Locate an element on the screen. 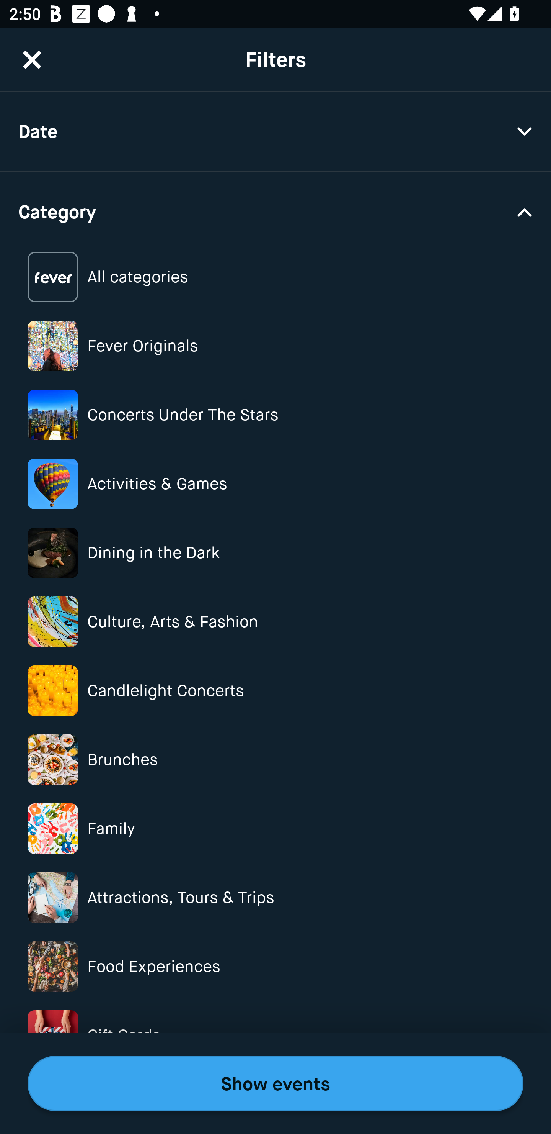 The height and width of the screenshot is (1134, 551). Category Image Attractions, Tours & Trips is located at coordinates (275, 897).